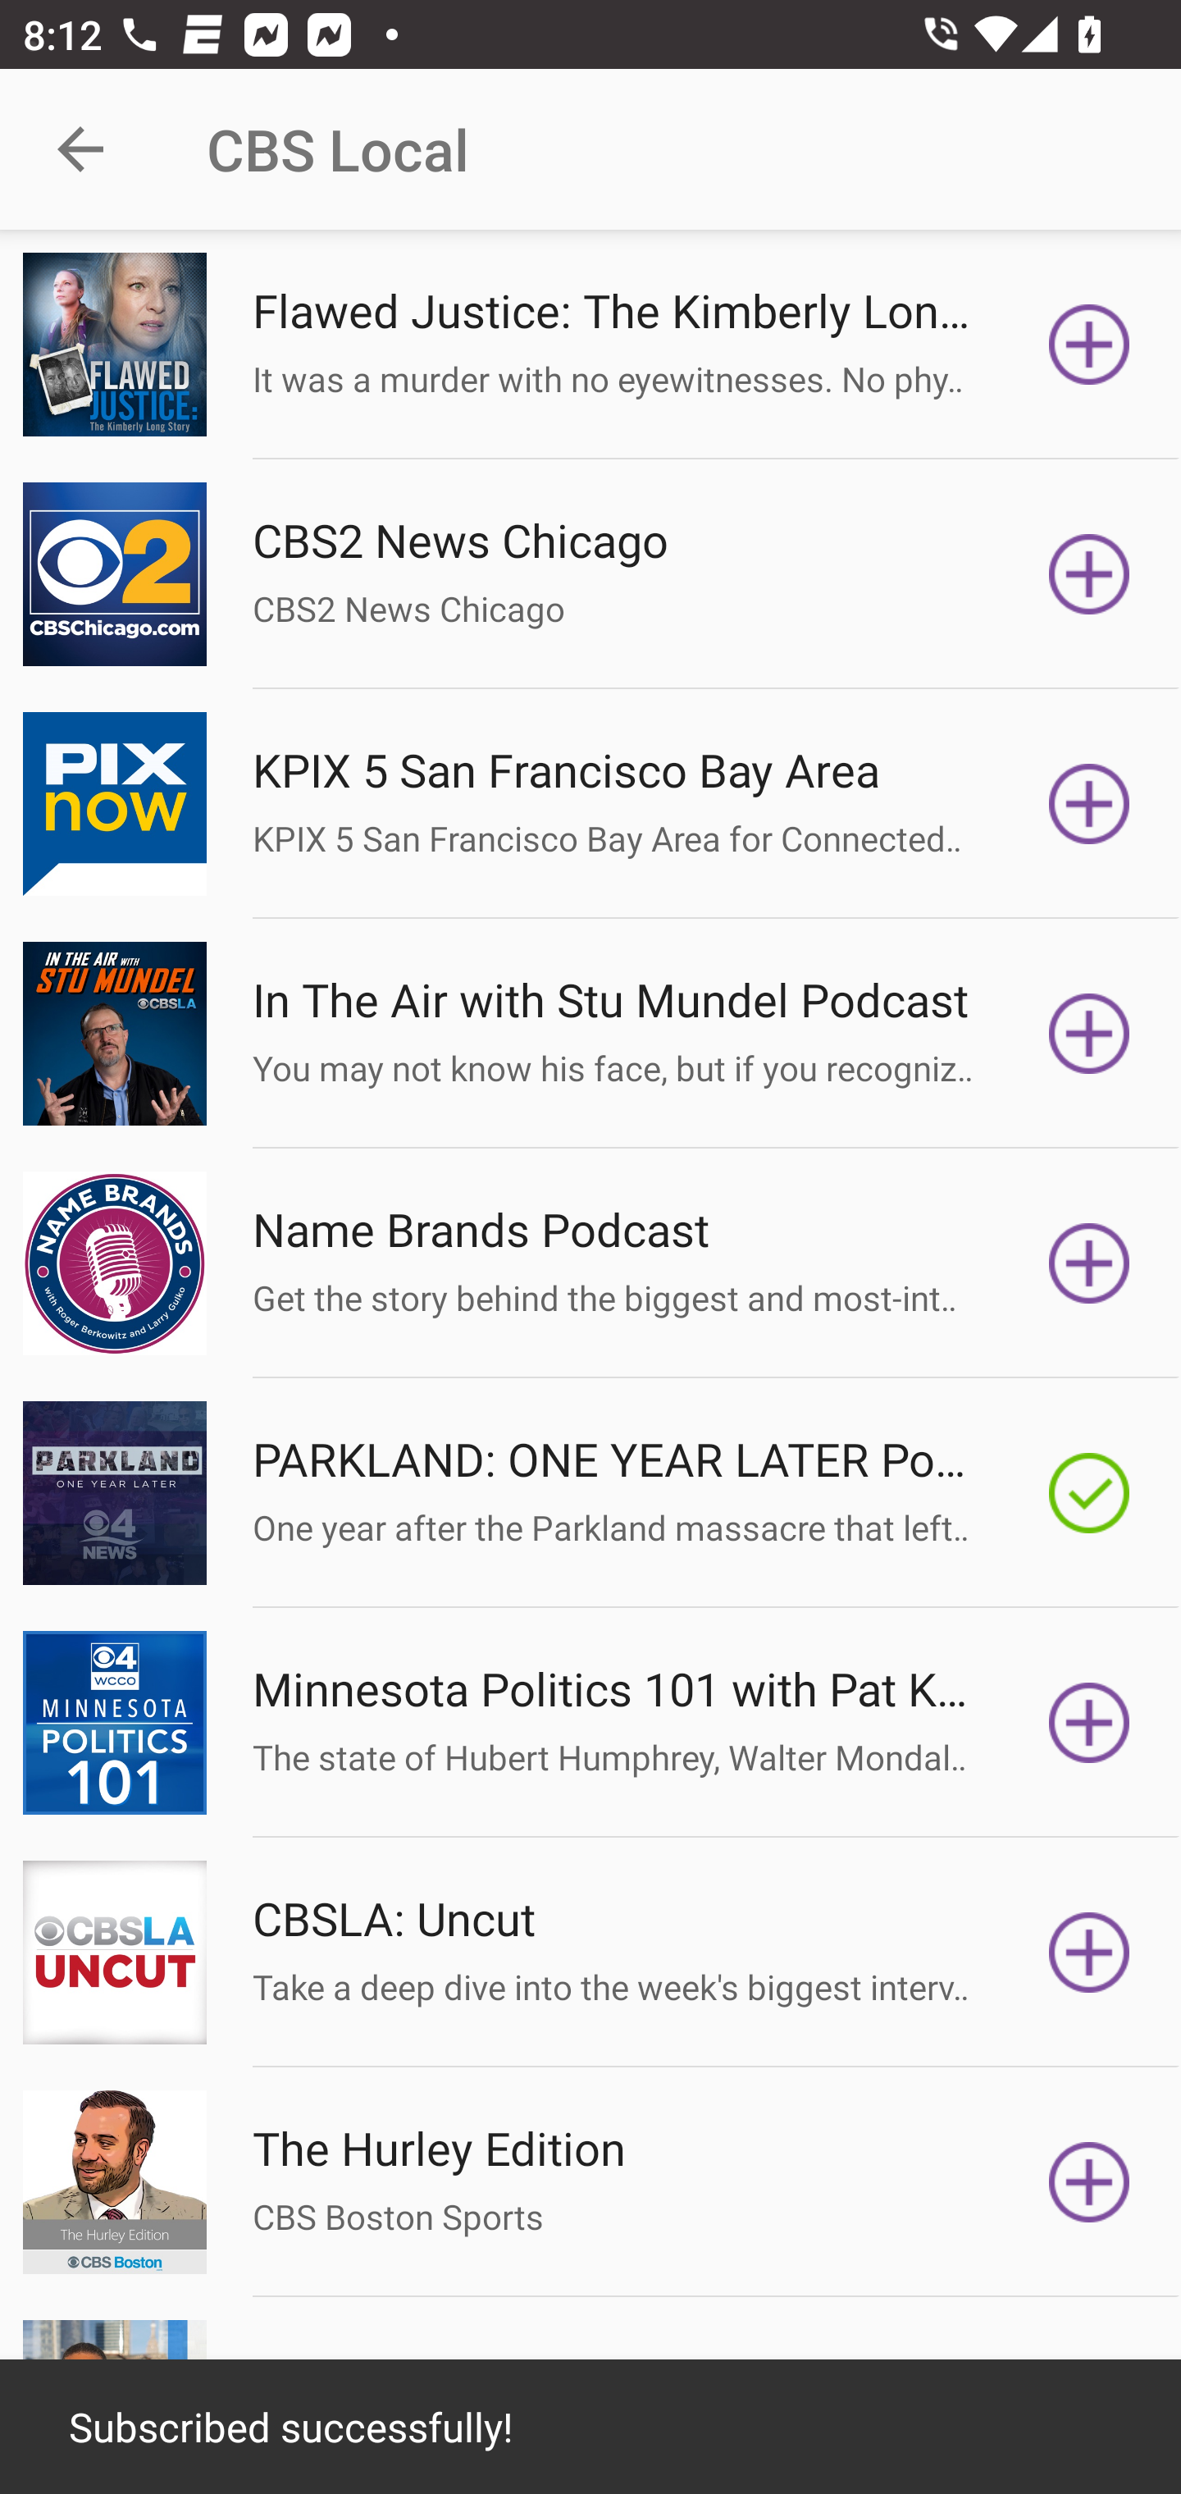  Describe the element at coordinates (1089, 1723) in the screenshot. I see `Subscribe` at that location.